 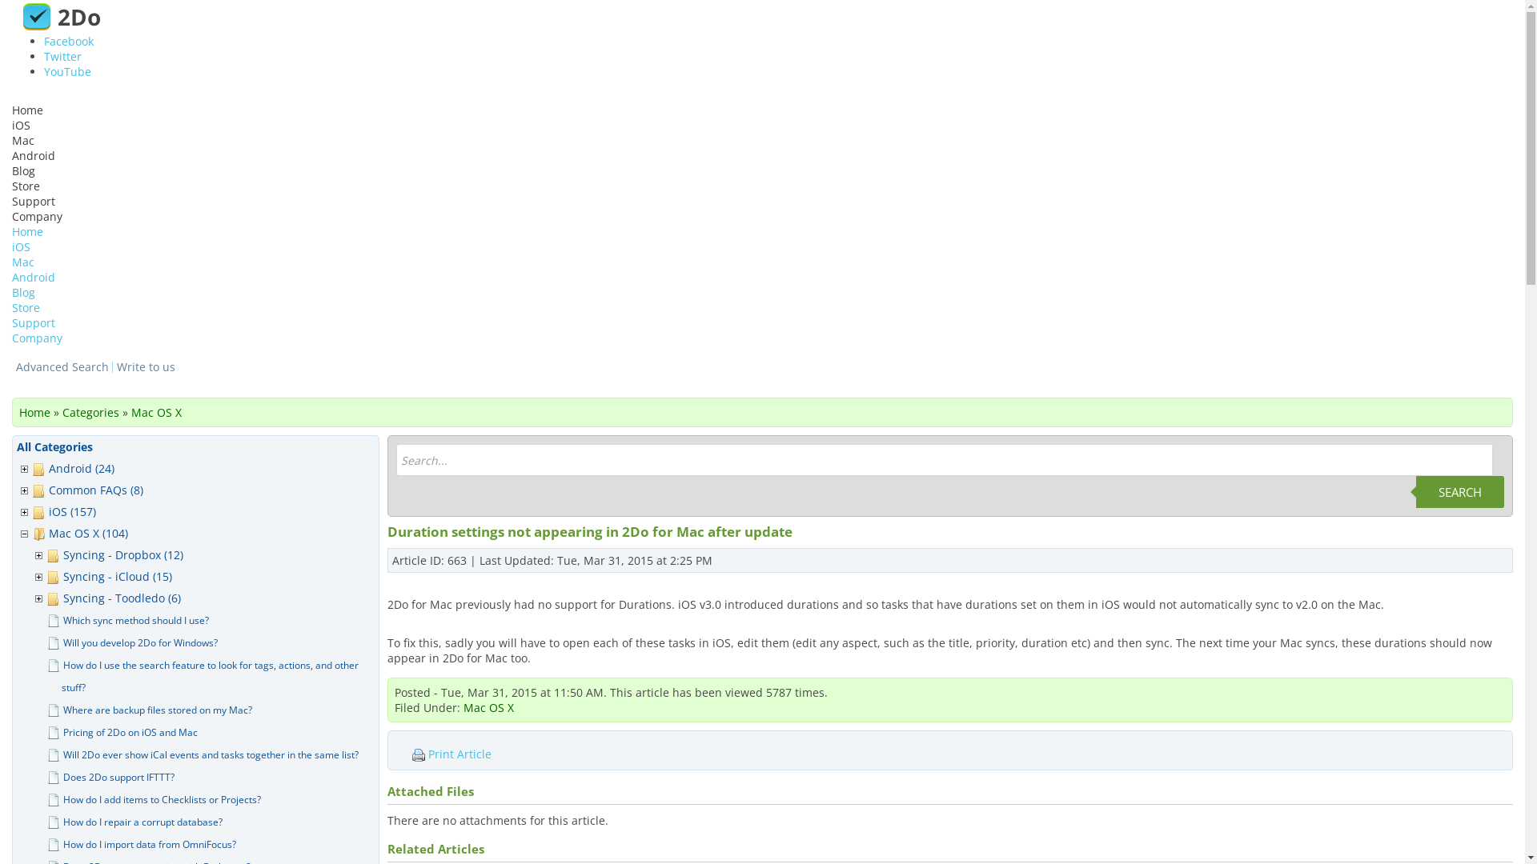 I want to click on Home, so click(x=35, y=413).